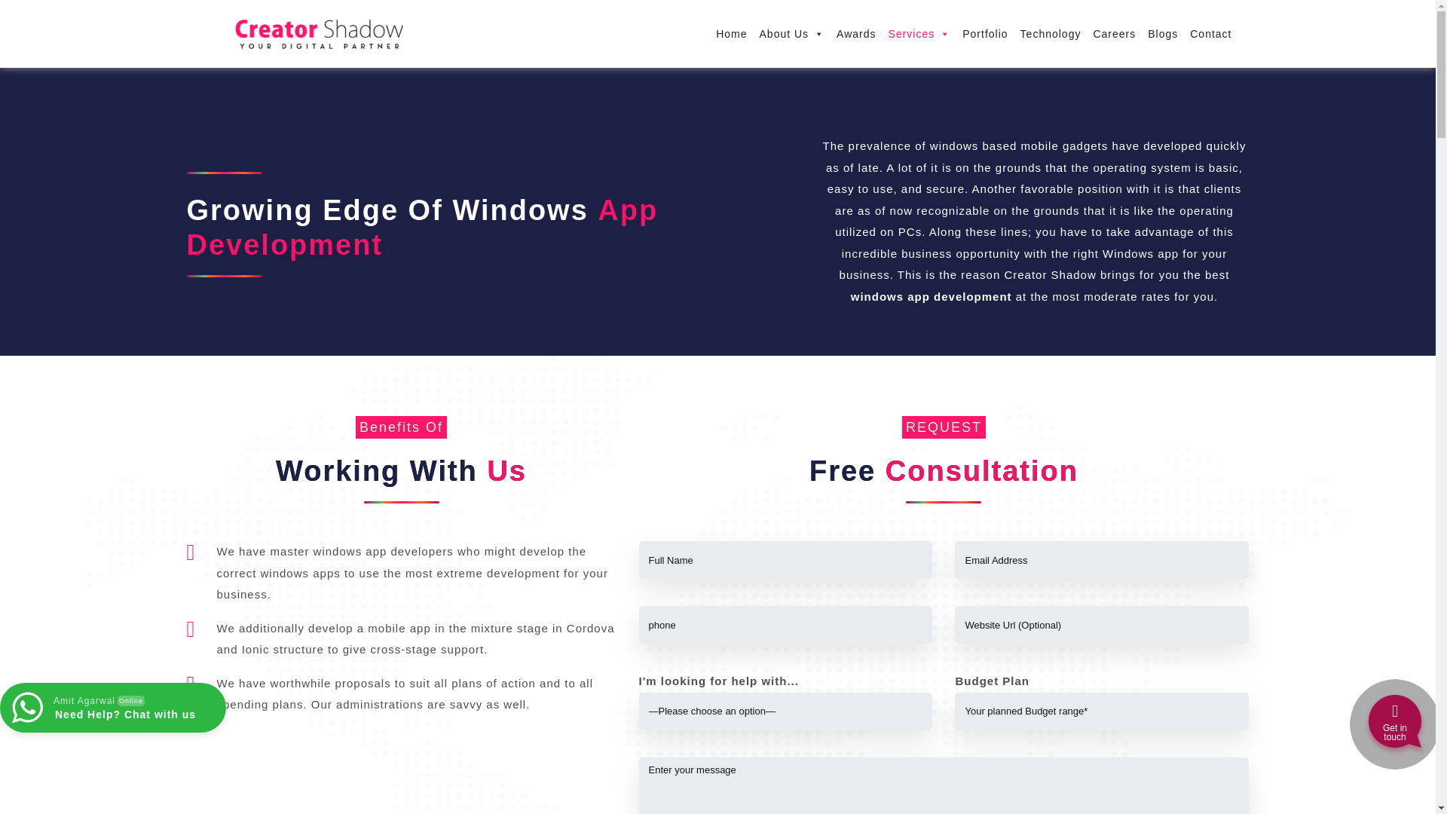 The height and width of the screenshot is (814, 1447). Describe the element at coordinates (919, 33) in the screenshot. I see `Services` at that location.